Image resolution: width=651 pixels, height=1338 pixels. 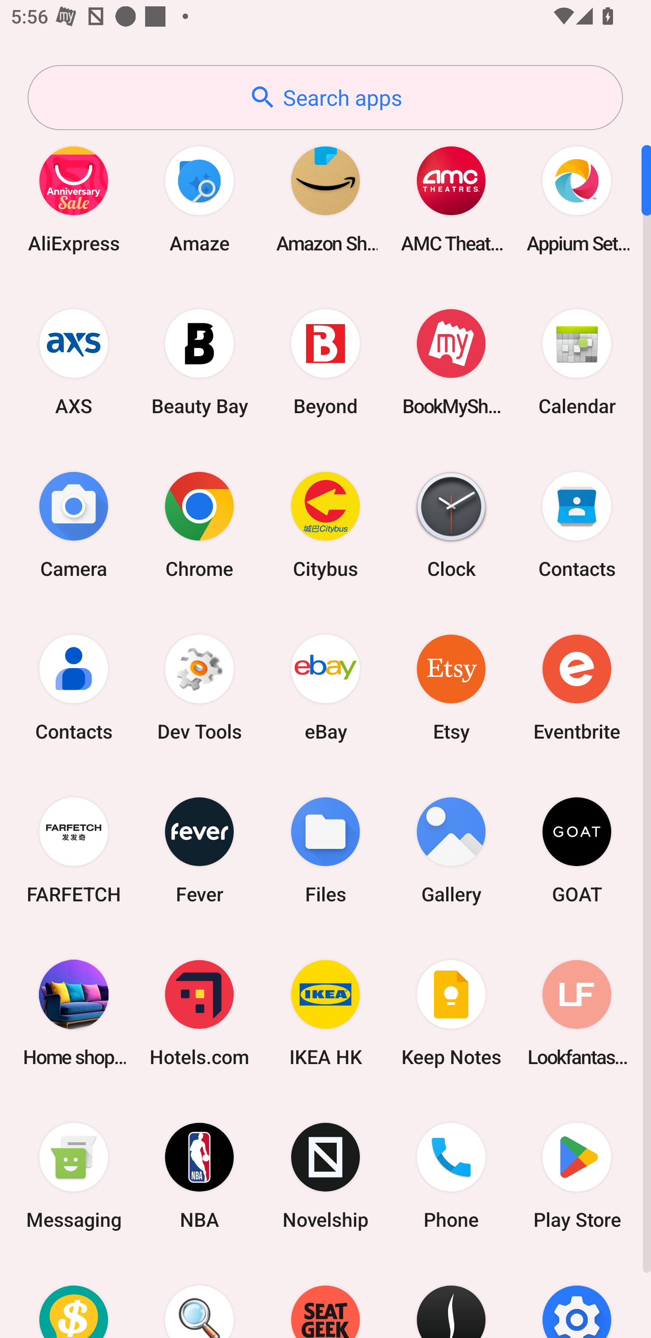 What do you see at coordinates (199, 850) in the screenshot?
I see `Fever` at bounding box center [199, 850].